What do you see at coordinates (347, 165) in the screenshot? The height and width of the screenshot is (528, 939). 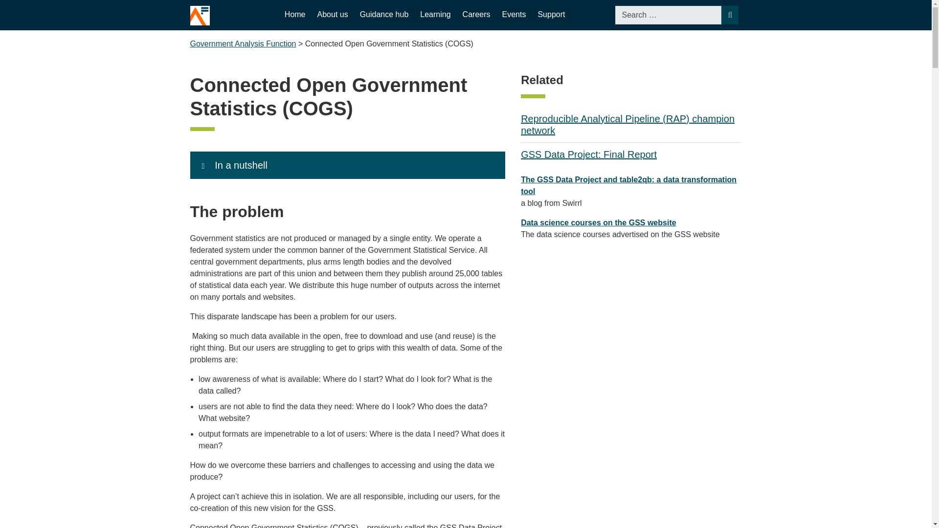 I see `In a nutshell` at bounding box center [347, 165].